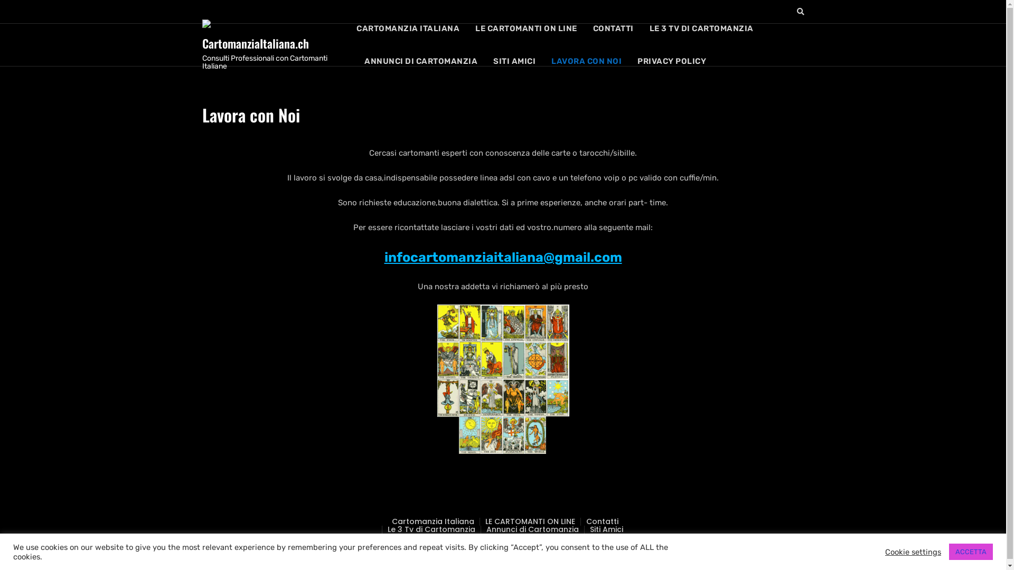 The image size is (1014, 570). I want to click on Privacy Policy, so click(540, 538).